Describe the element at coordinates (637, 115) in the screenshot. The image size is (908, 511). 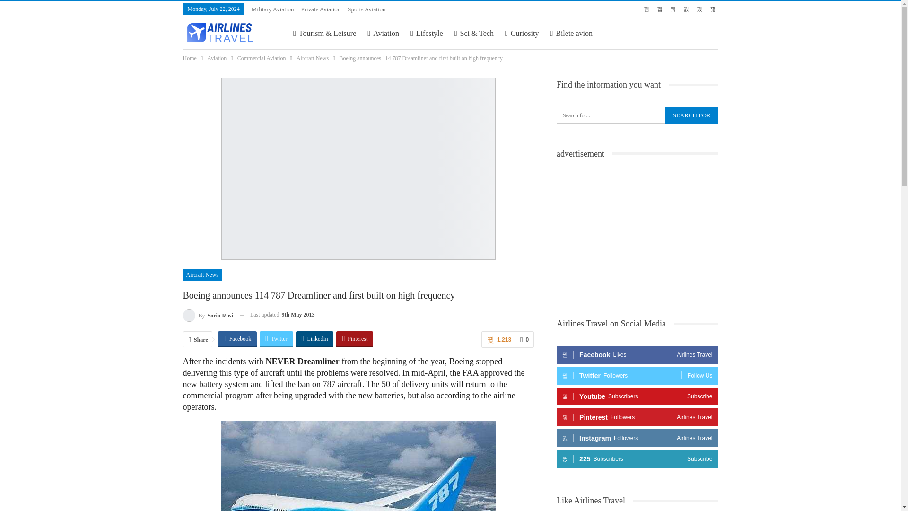
I see `Cauta:` at that location.